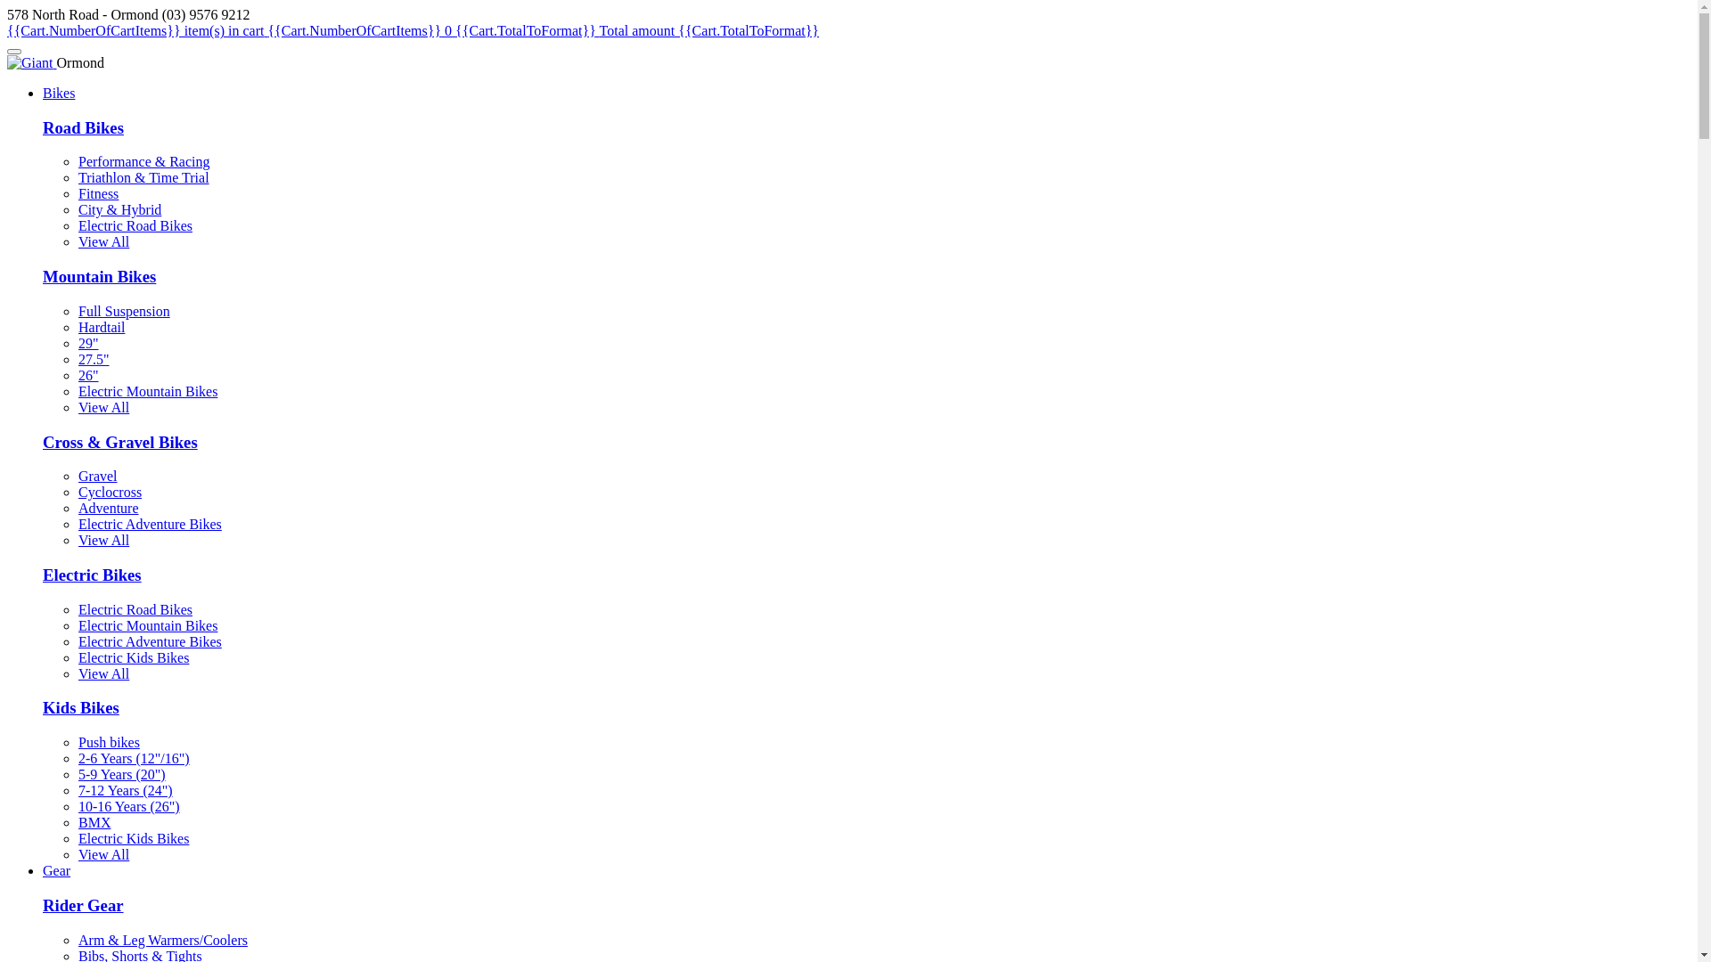  Describe the element at coordinates (100, 276) in the screenshot. I see `Mountain Bikes` at that location.